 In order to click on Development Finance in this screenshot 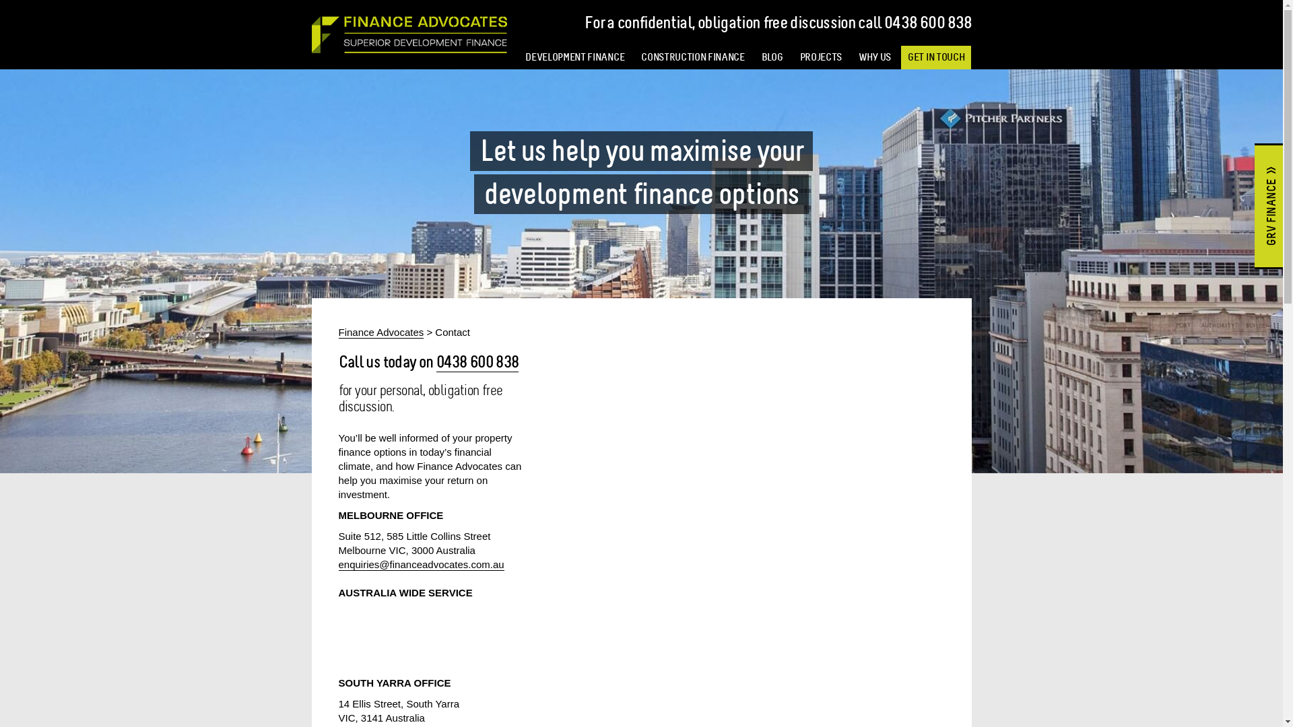, I will do `click(409, 35)`.